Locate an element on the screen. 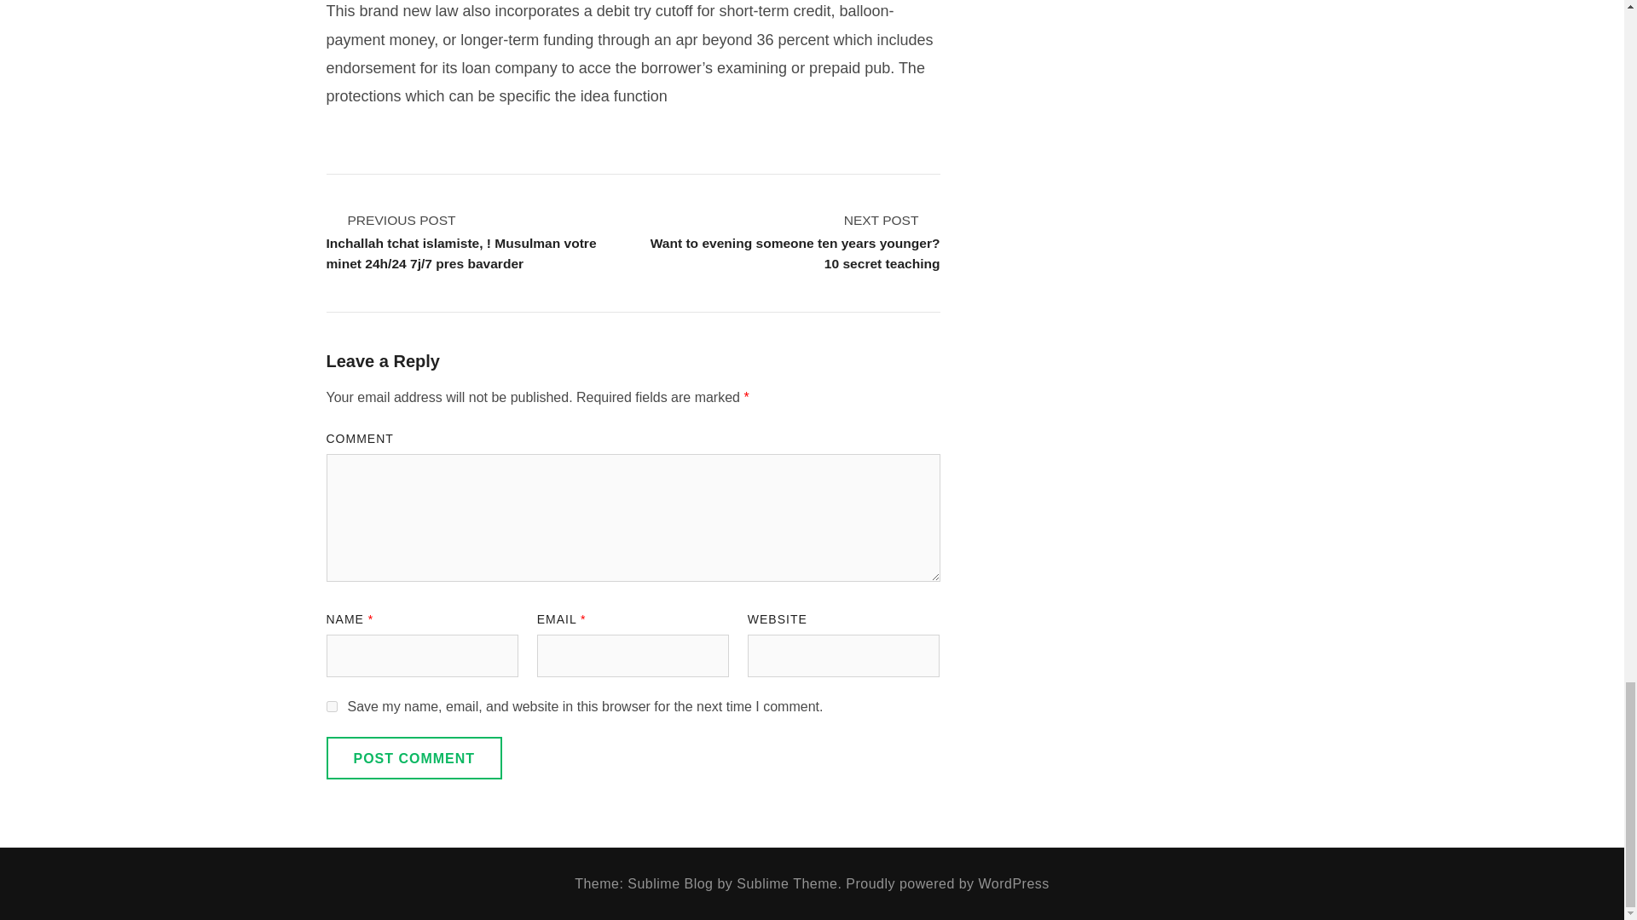 Image resolution: width=1637 pixels, height=920 pixels. Post Comment is located at coordinates (414, 758).